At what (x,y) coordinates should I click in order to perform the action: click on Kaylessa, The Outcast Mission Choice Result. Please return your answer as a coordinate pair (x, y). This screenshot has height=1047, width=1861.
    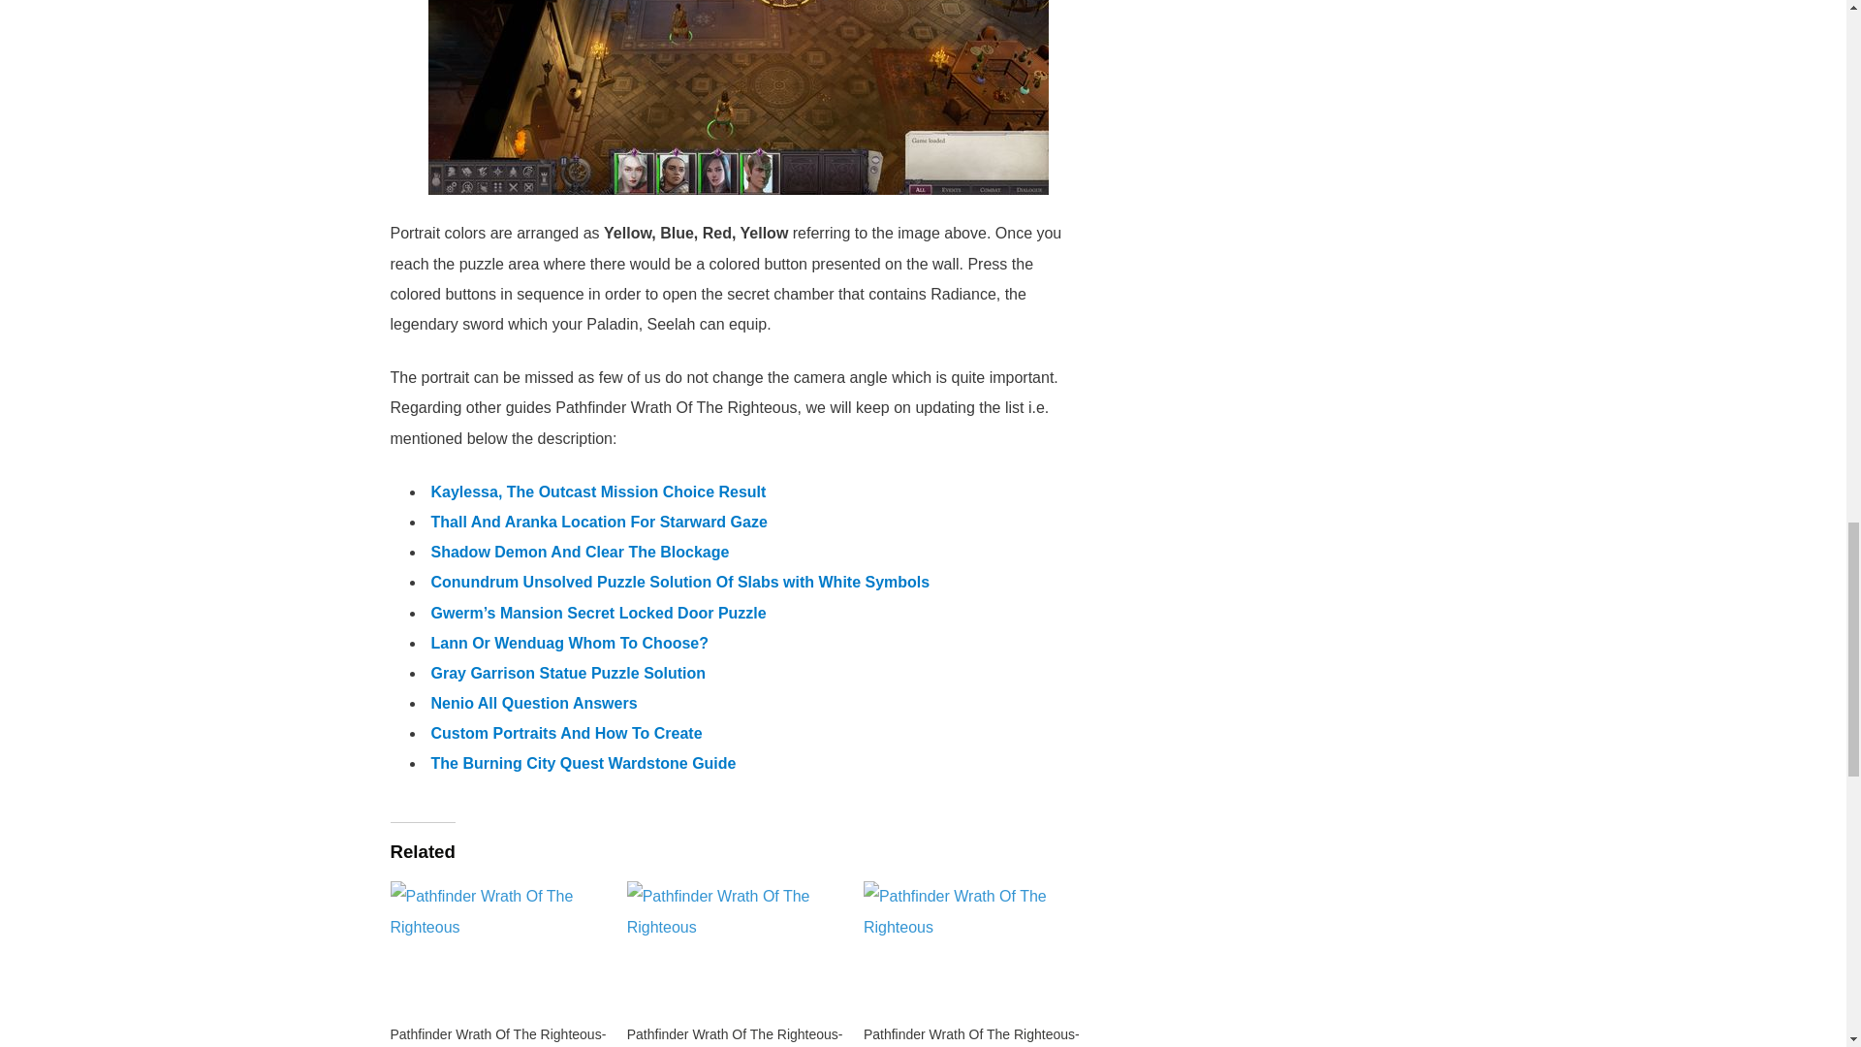
    Looking at the image, I should click on (597, 492).